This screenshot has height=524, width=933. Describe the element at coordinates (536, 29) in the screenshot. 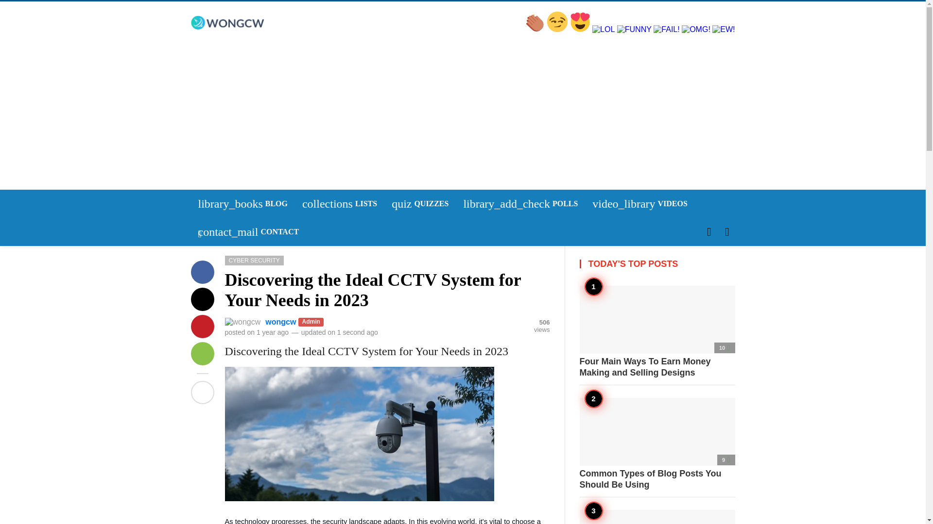

I see `AWESOME!` at that location.